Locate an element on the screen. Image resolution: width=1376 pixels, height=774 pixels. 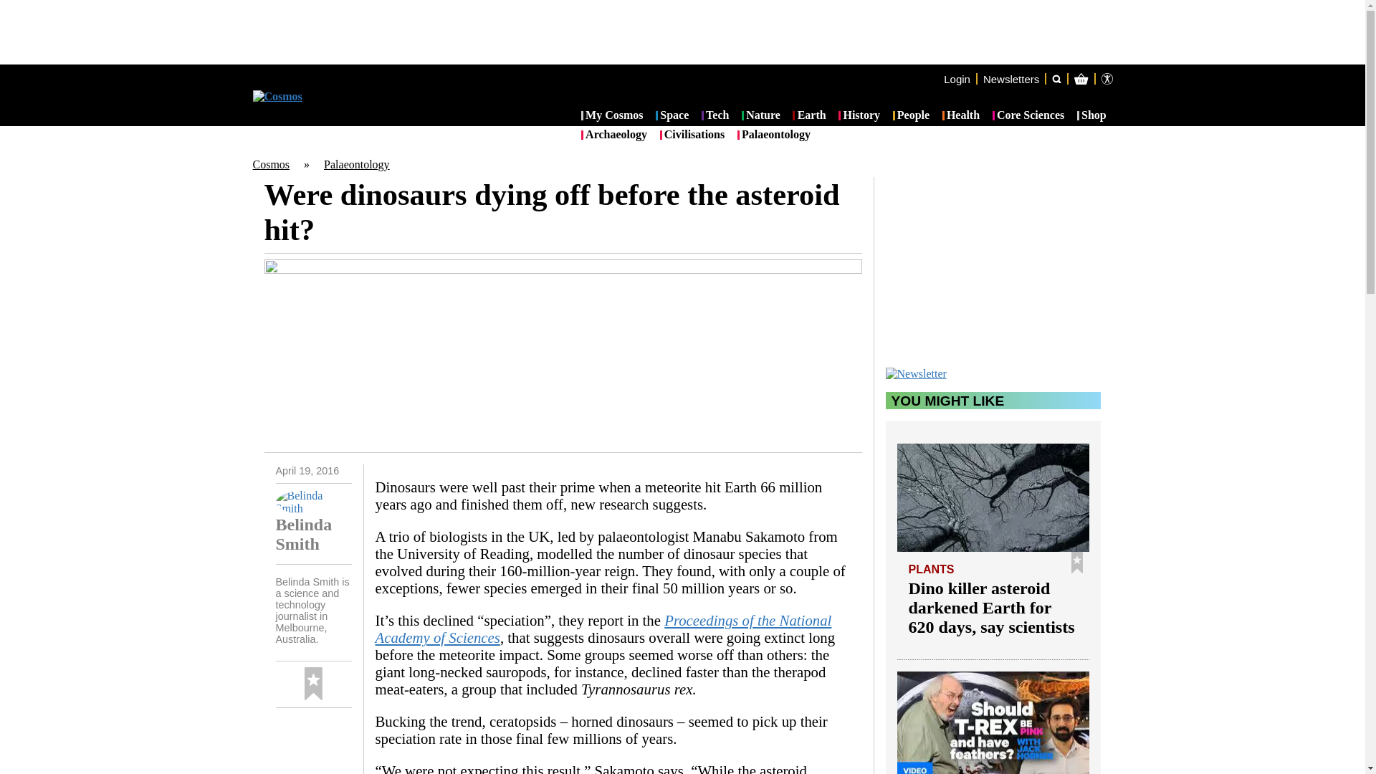
Nature is located at coordinates (760, 116).